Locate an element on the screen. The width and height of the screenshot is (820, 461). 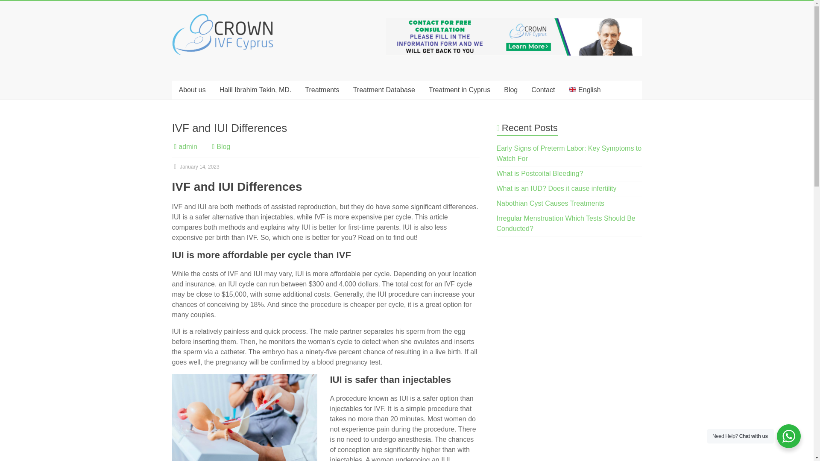
About us is located at coordinates (192, 90).